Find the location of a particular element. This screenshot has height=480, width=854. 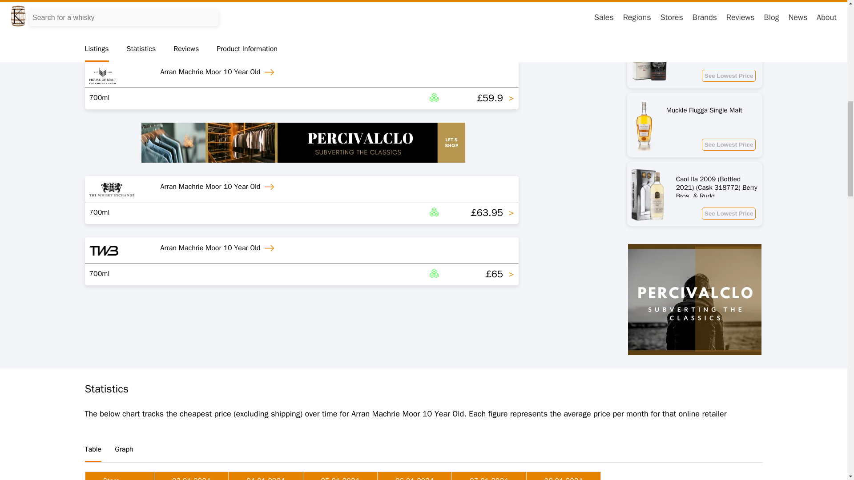

In Stock is located at coordinates (375, 98).